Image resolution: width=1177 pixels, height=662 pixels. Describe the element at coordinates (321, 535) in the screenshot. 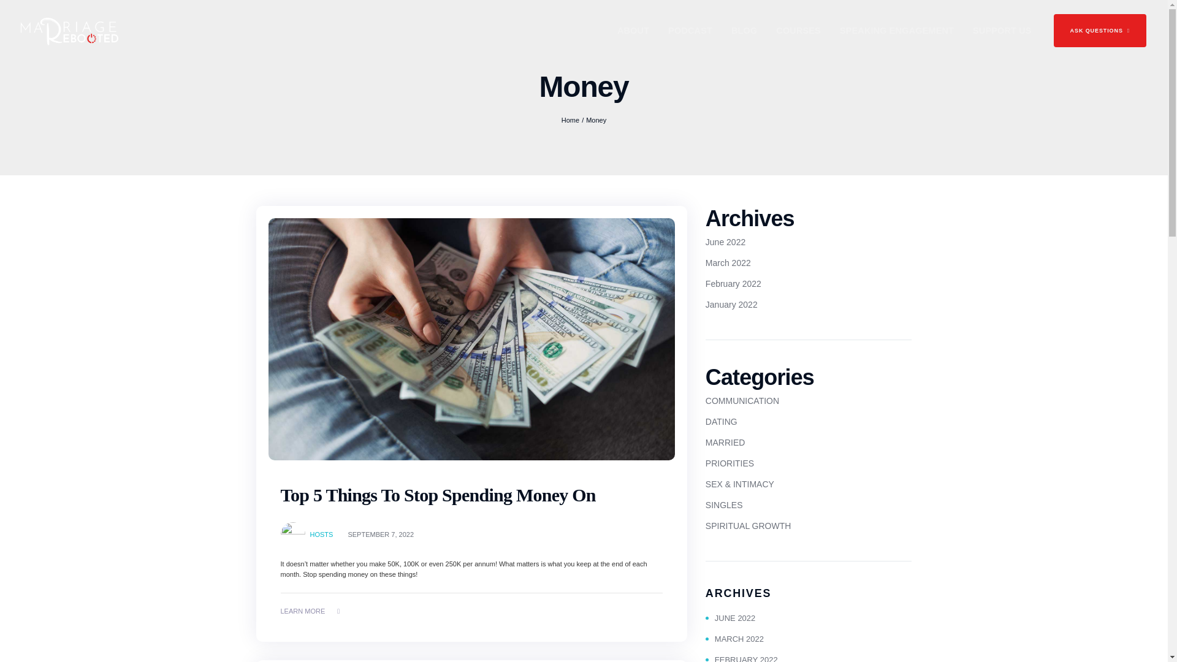

I see `HOSTS` at that location.